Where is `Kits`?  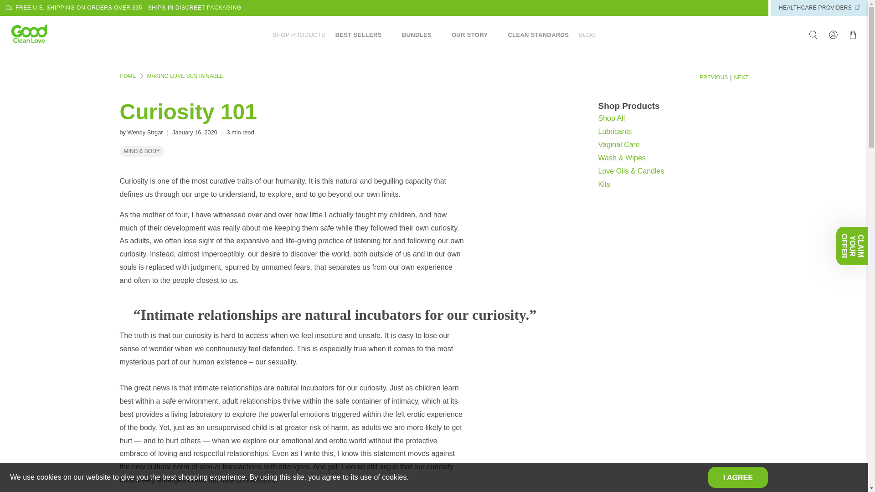 Kits is located at coordinates (603, 184).